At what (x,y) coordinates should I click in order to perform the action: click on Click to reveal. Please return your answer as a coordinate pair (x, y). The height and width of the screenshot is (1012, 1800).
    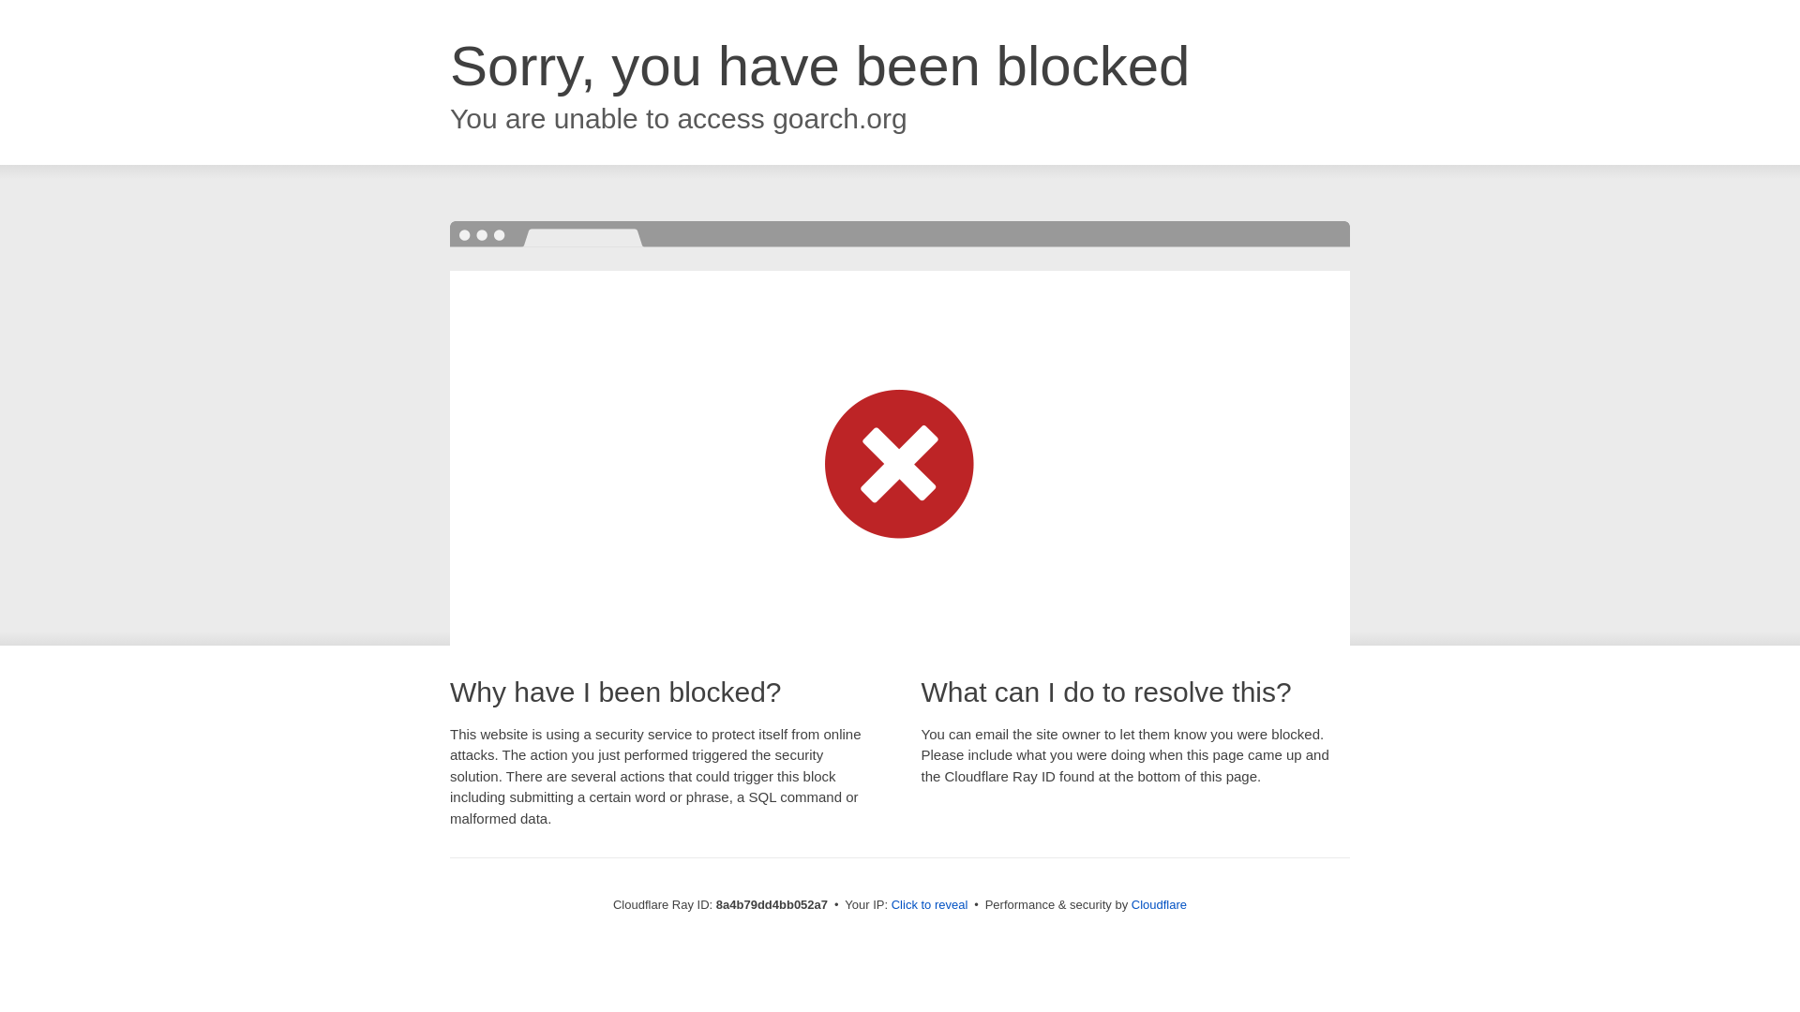
    Looking at the image, I should click on (929, 905).